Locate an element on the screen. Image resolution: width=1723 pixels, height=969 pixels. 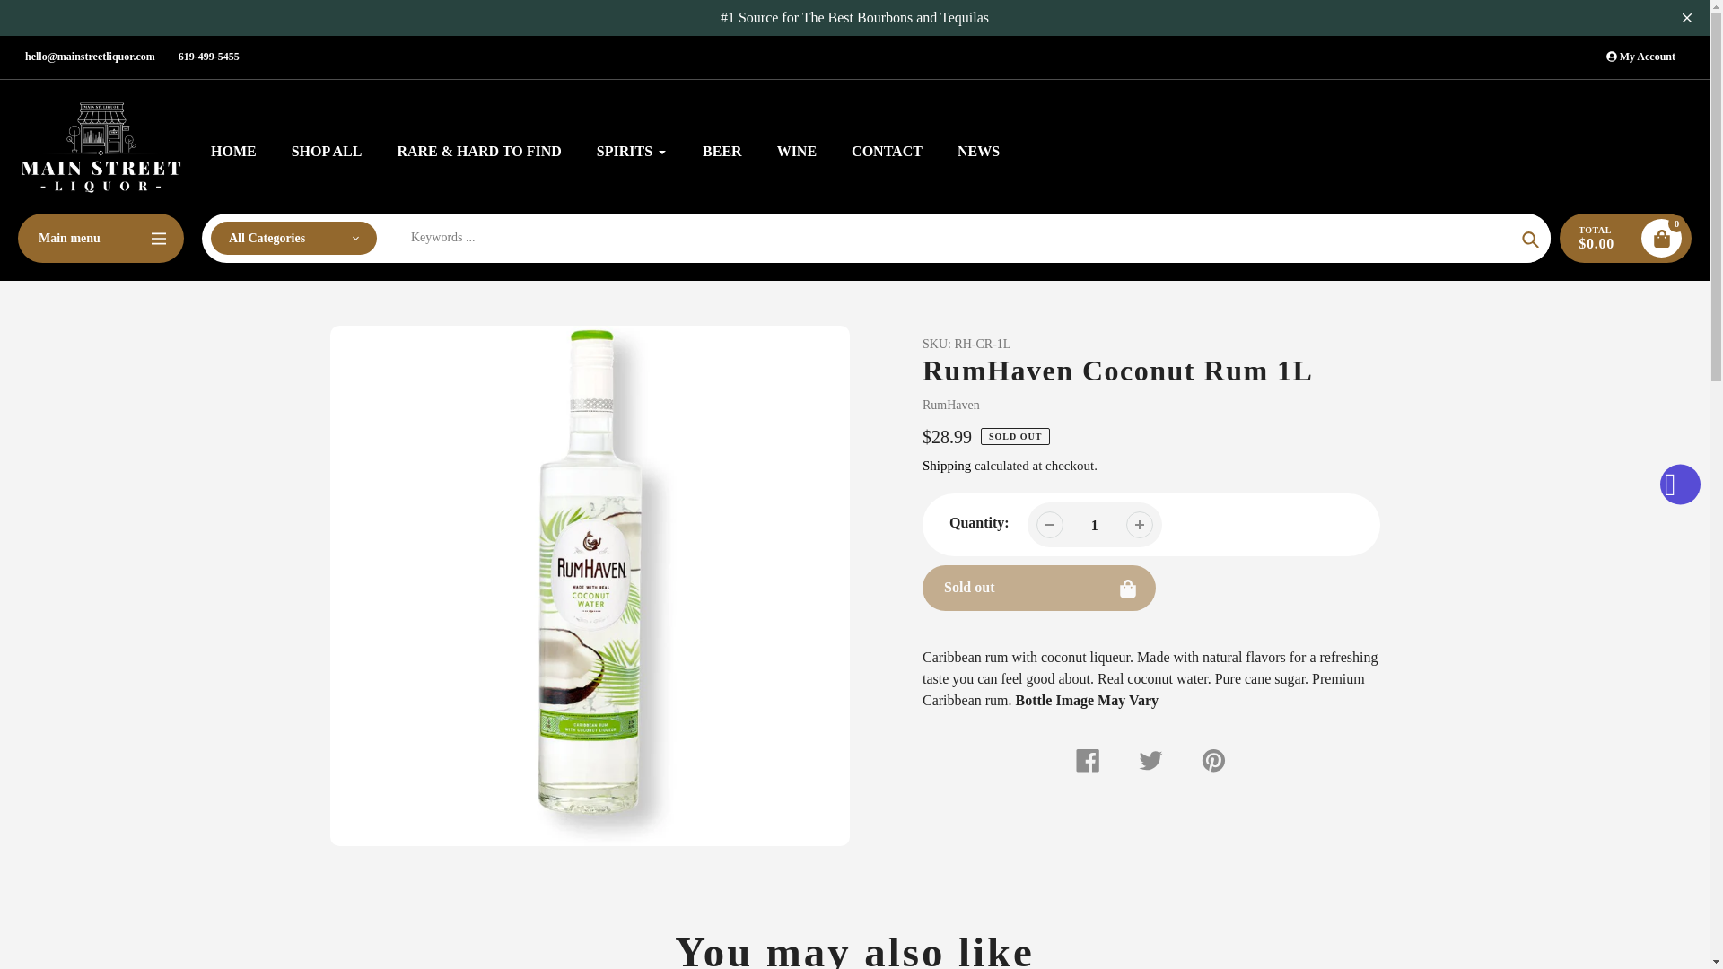
Main menu is located at coordinates (101, 237).